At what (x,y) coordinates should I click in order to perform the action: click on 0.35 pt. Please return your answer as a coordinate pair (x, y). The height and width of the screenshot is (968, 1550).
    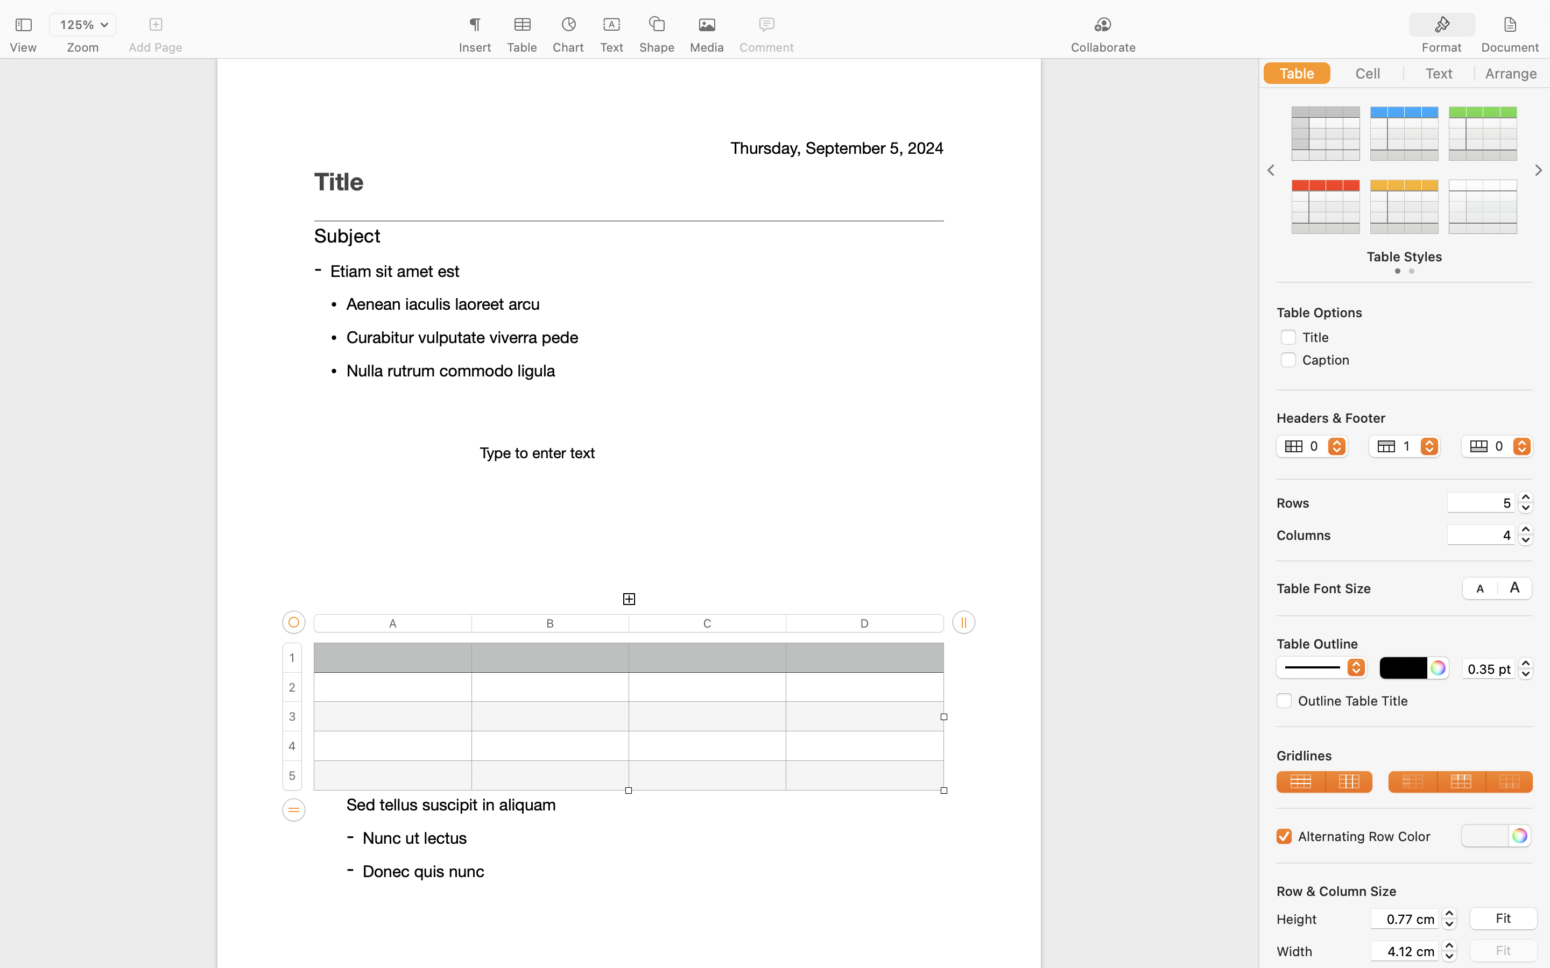
    Looking at the image, I should click on (1489, 668).